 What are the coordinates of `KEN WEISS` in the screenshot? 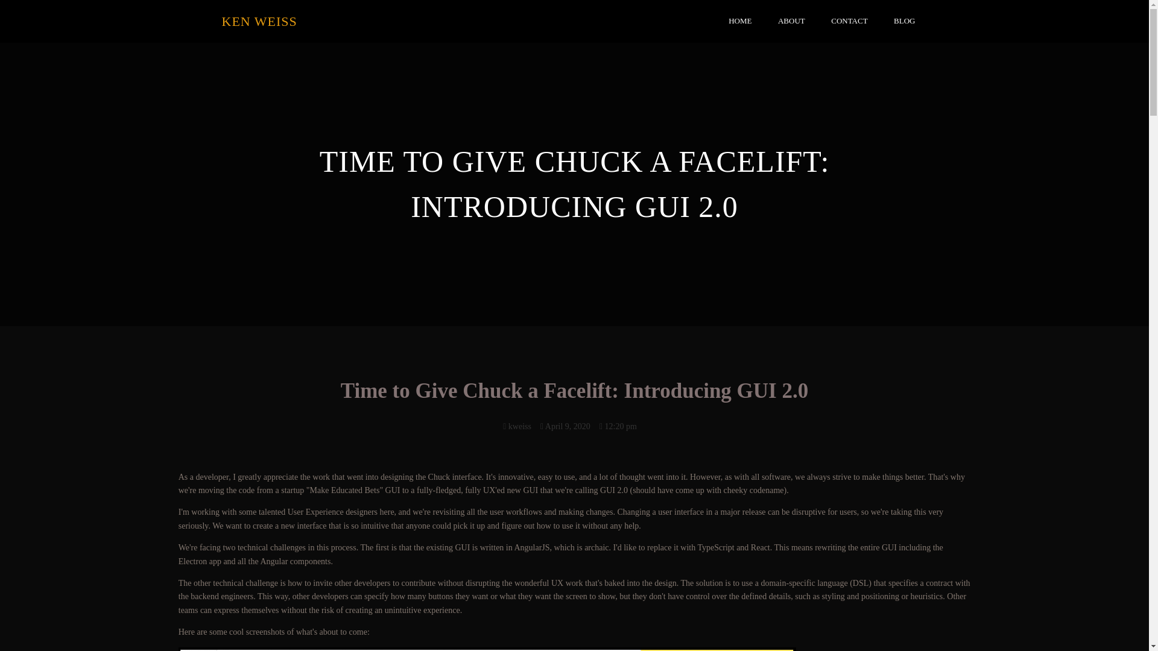 It's located at (398, 21).